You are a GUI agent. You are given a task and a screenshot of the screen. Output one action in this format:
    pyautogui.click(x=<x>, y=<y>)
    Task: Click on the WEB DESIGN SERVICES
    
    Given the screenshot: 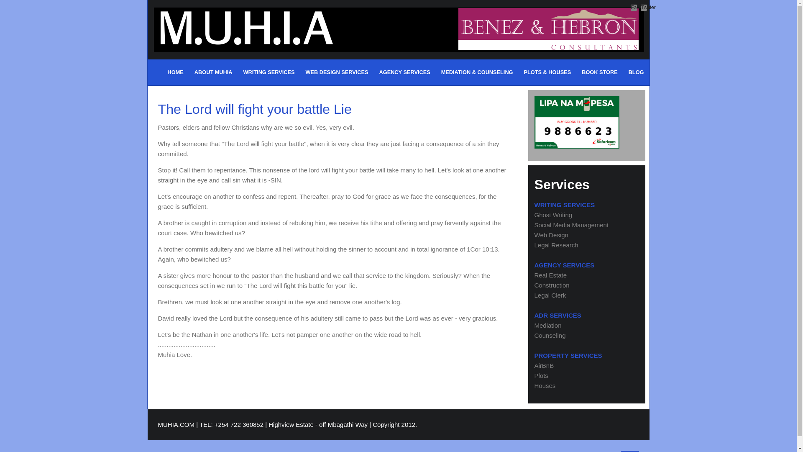 What is the action you would take?
    pyautogui.click(x=337, y=72)
    